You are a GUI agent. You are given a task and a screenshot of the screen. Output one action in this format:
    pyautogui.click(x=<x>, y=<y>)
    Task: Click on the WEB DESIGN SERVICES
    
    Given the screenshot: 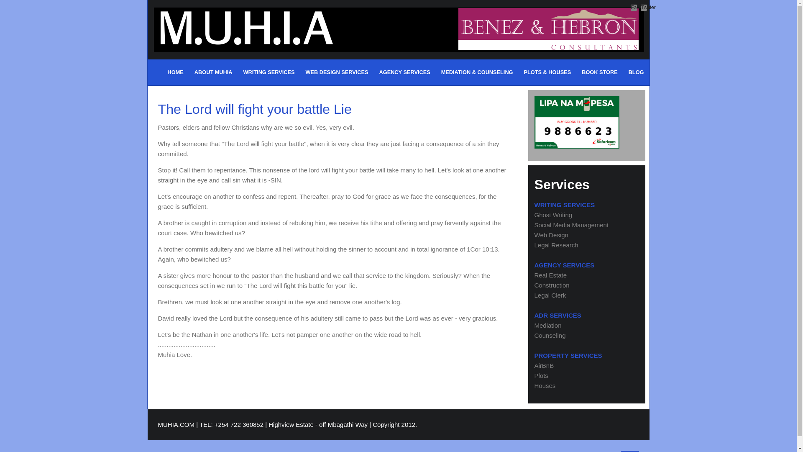 What is the action you would take?
    pyautogui.click(x=337, y=72)
    